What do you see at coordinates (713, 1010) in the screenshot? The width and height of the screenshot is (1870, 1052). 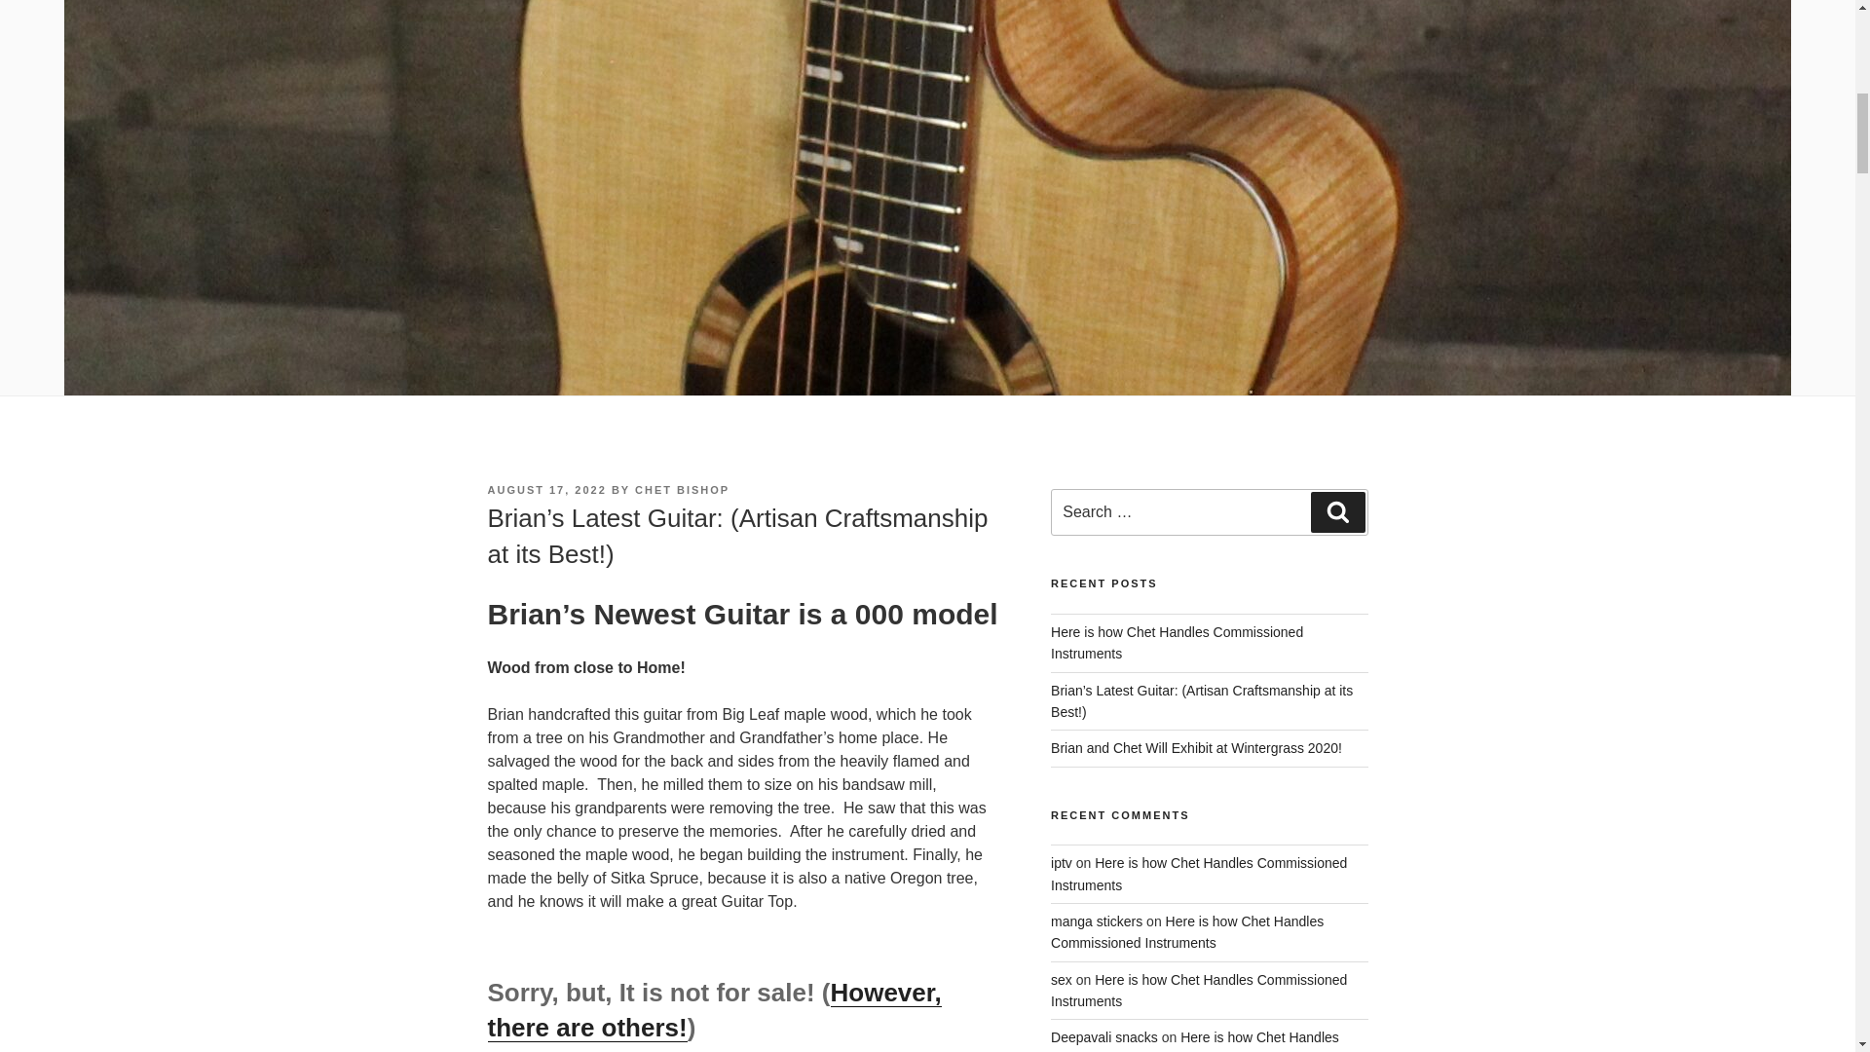 I see `However, there are others!` at bounding box center [713, 1010].